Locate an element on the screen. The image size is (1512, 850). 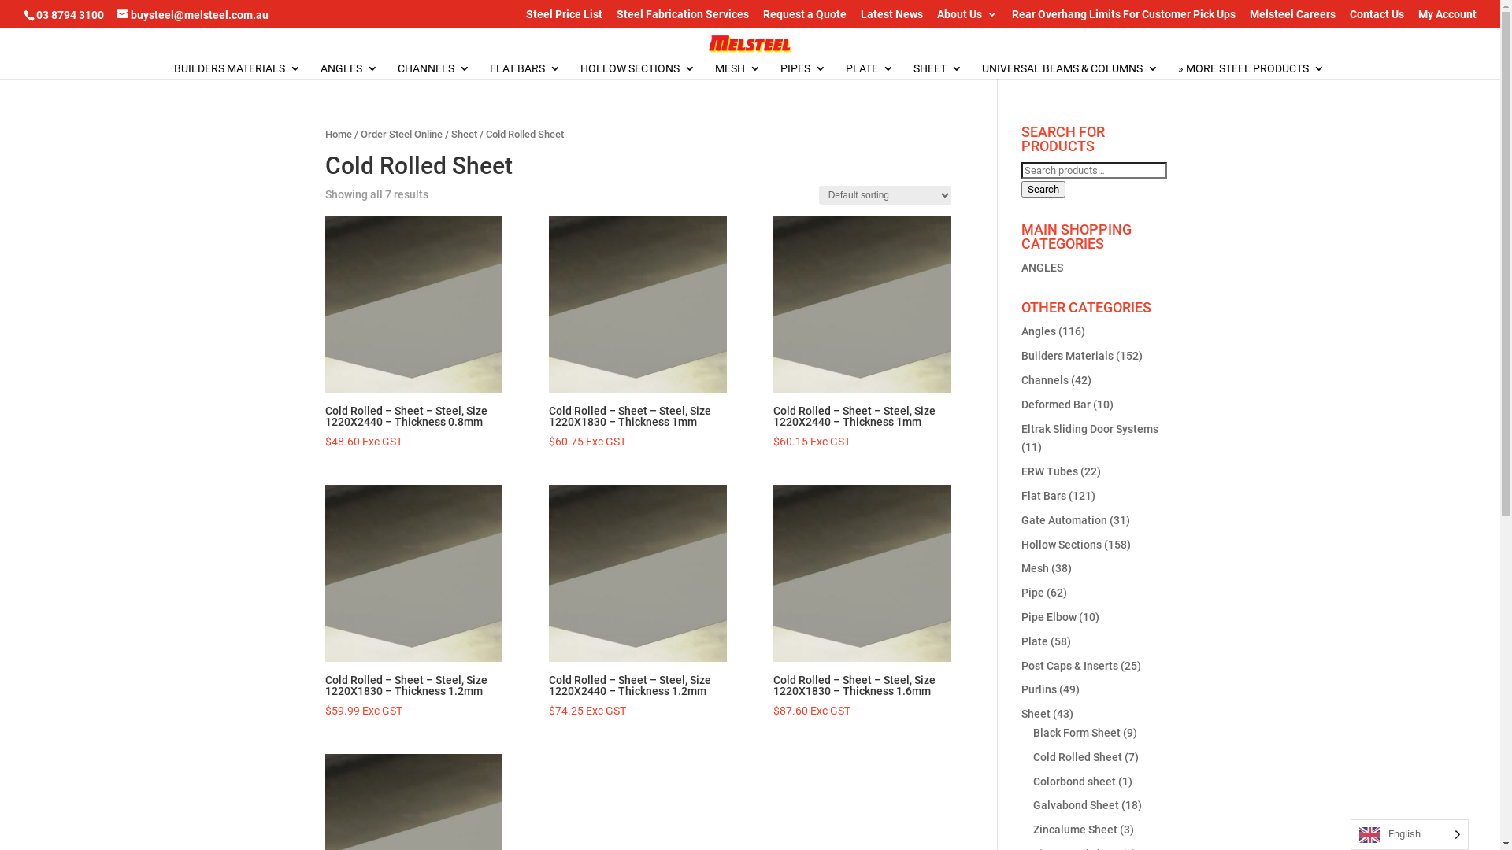
Latest News is located at coordinates (891, 17).